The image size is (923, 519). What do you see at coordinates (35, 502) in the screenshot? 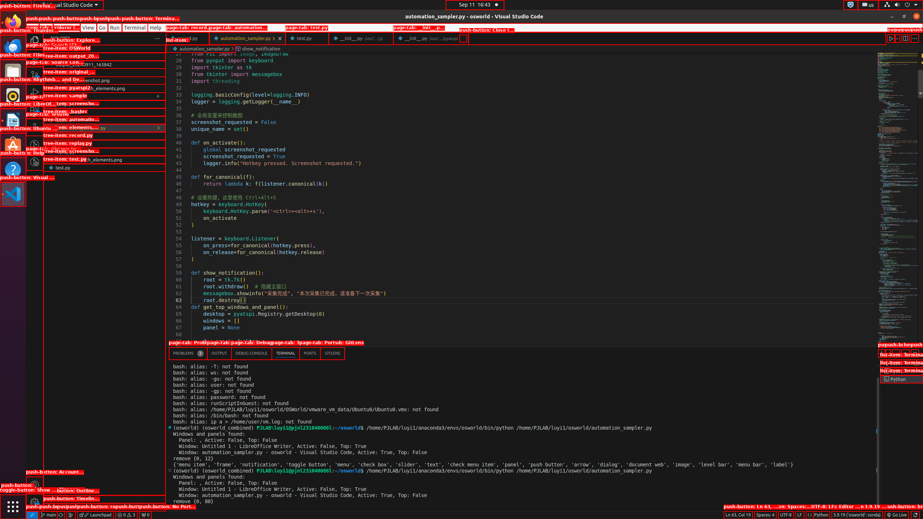
I see `Manage - New Code update available.` at bounding box center [35, 502].